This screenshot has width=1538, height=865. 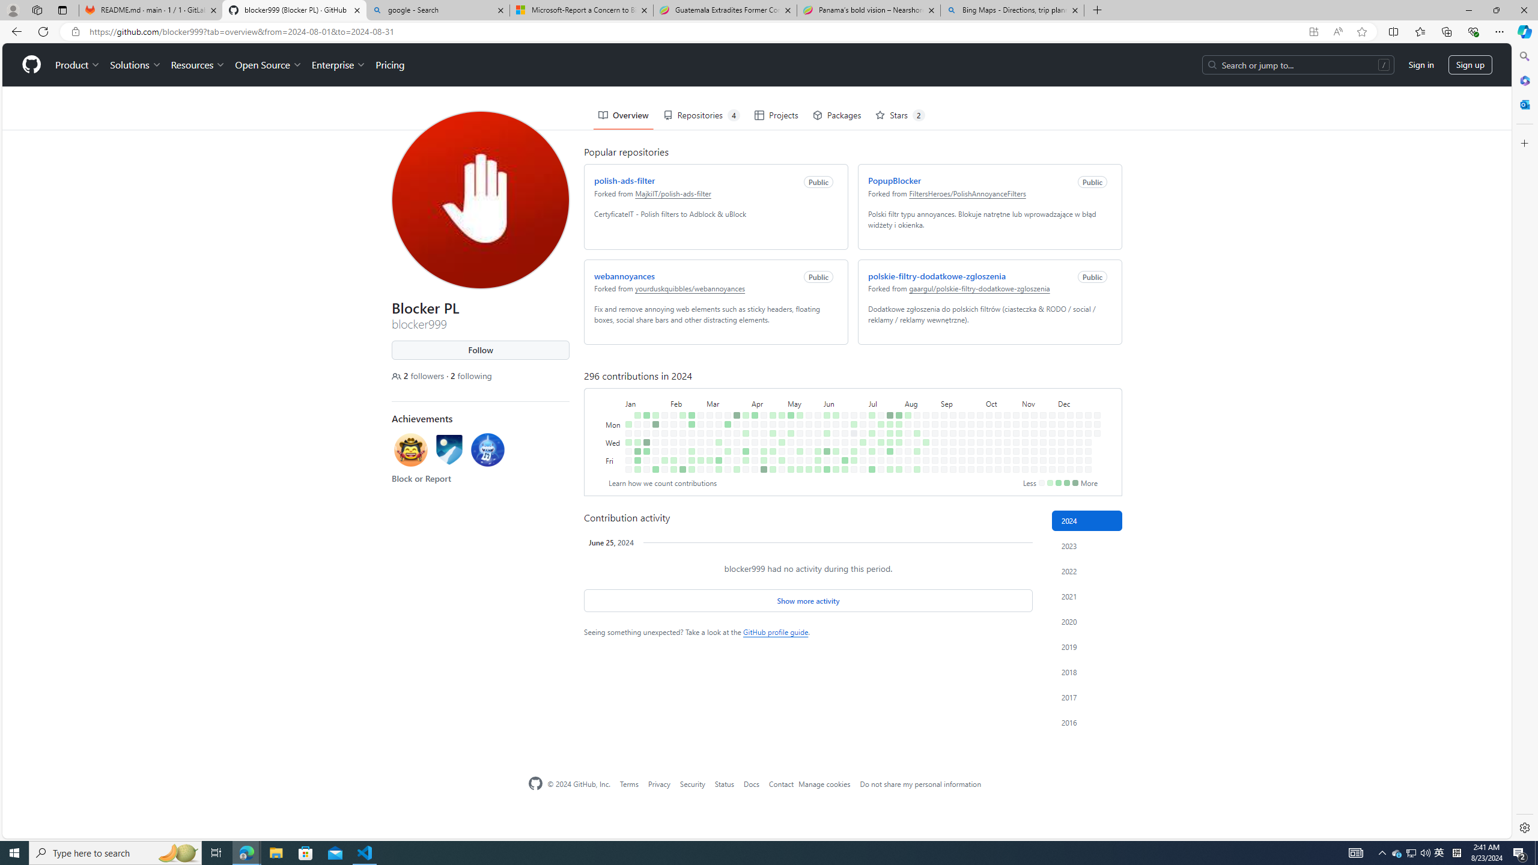 I want to click on 2 contributions on July 11th., so click(x=870, y=408).